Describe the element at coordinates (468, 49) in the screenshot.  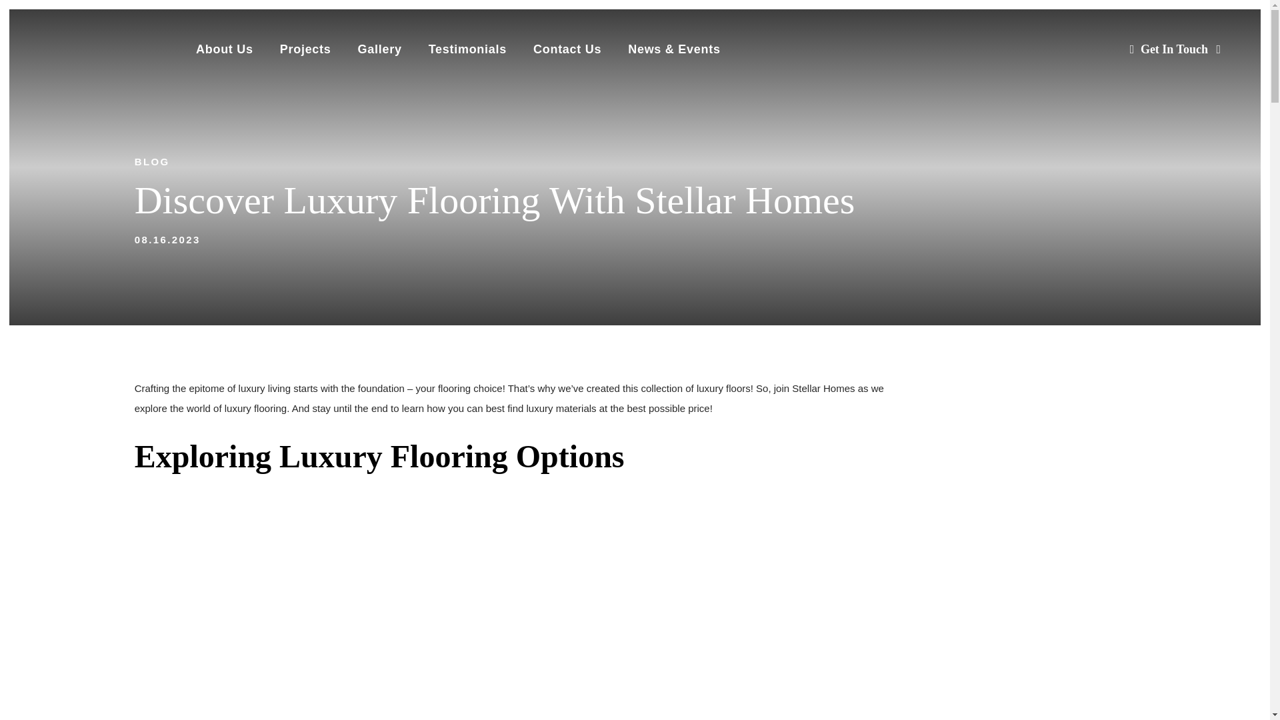
I see `Testimonials` at that location.